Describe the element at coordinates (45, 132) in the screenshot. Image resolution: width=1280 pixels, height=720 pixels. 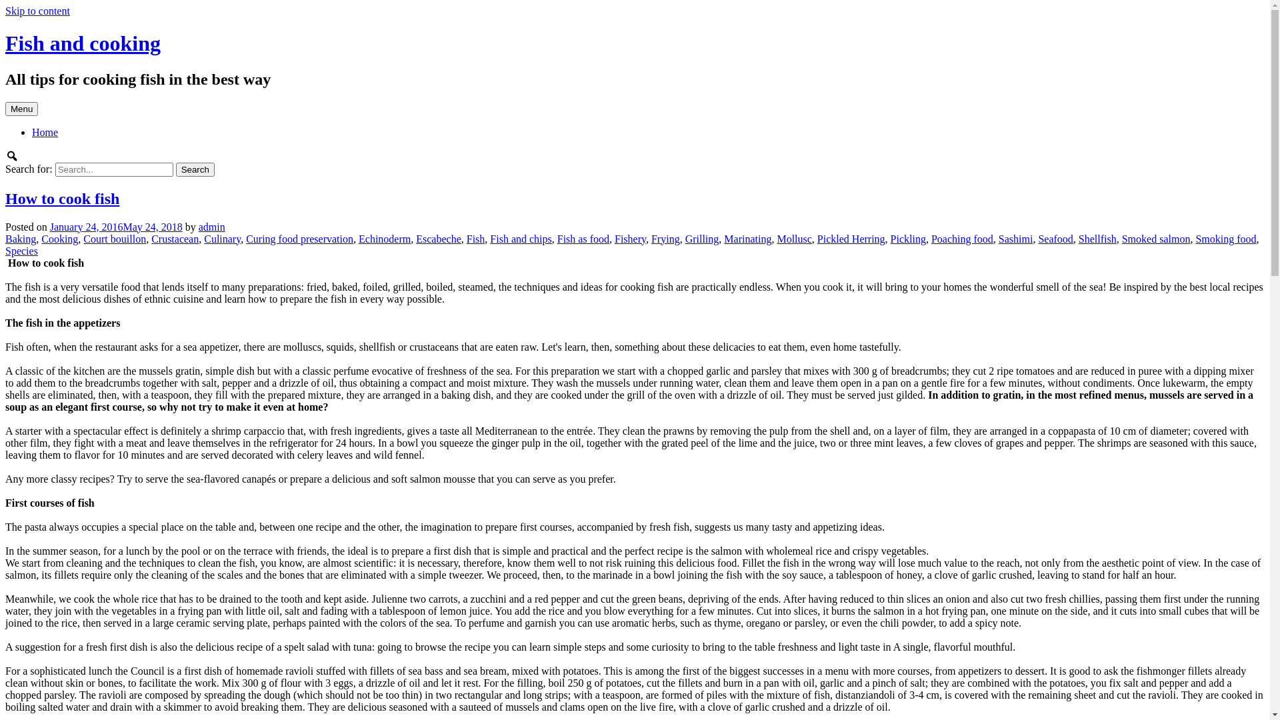
I see `Home` at that location.